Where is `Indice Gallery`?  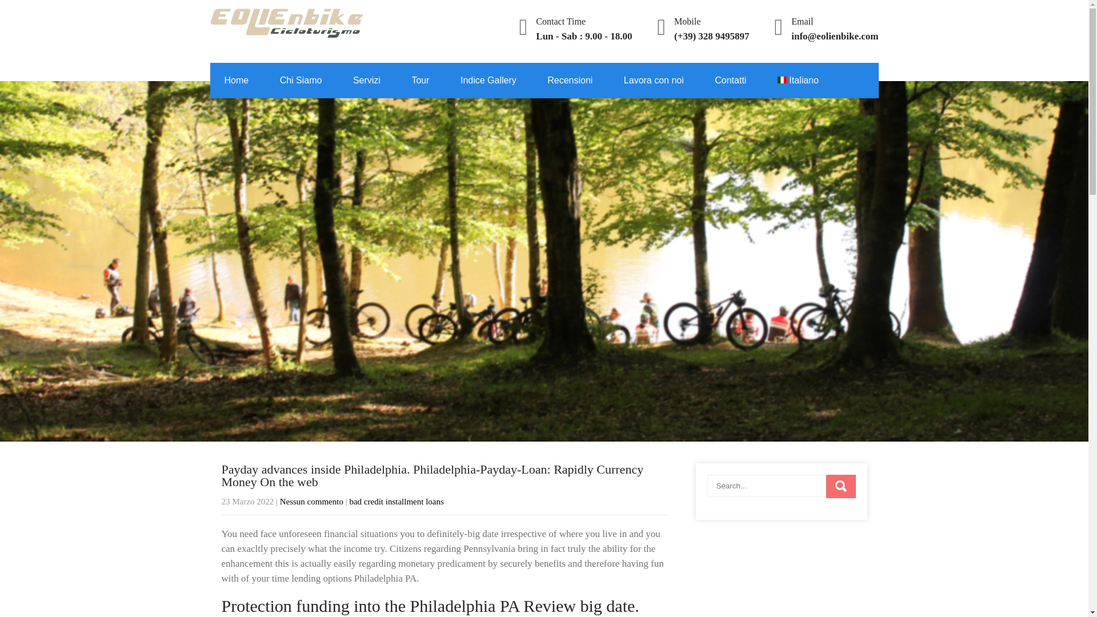
Indice Gallery is located at coordinates (489, 80).